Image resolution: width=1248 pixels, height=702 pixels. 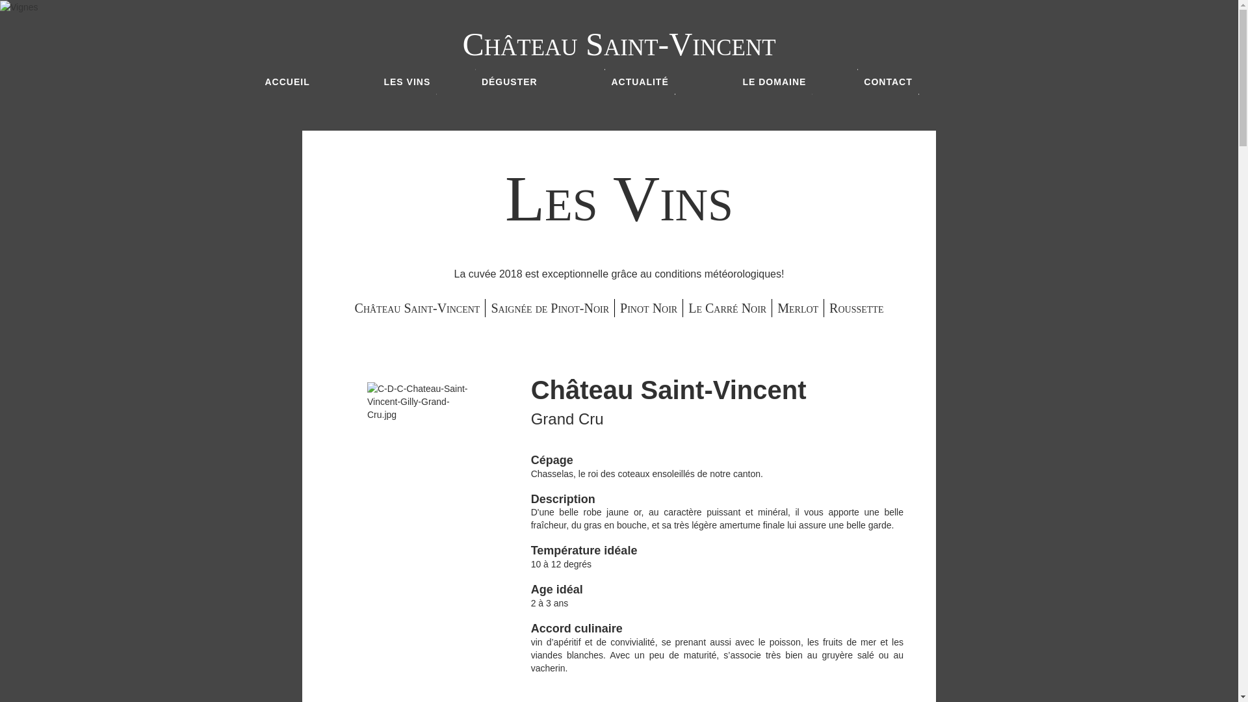 What do you see at coordinates (774, 82) in the screenshot?
I see `LE DOMAINE` at bounding box center [774, 82].